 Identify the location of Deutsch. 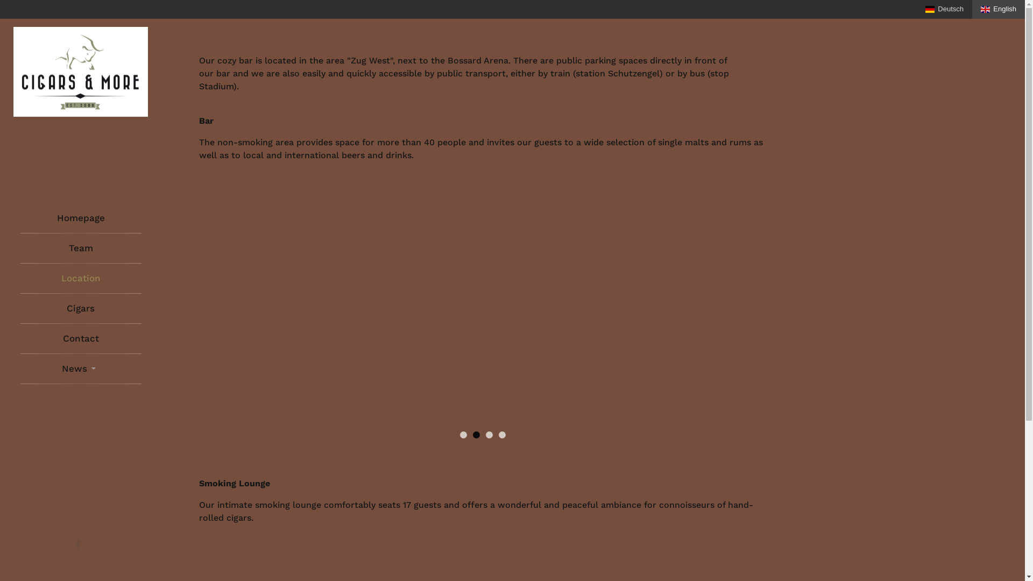
(945, 10).